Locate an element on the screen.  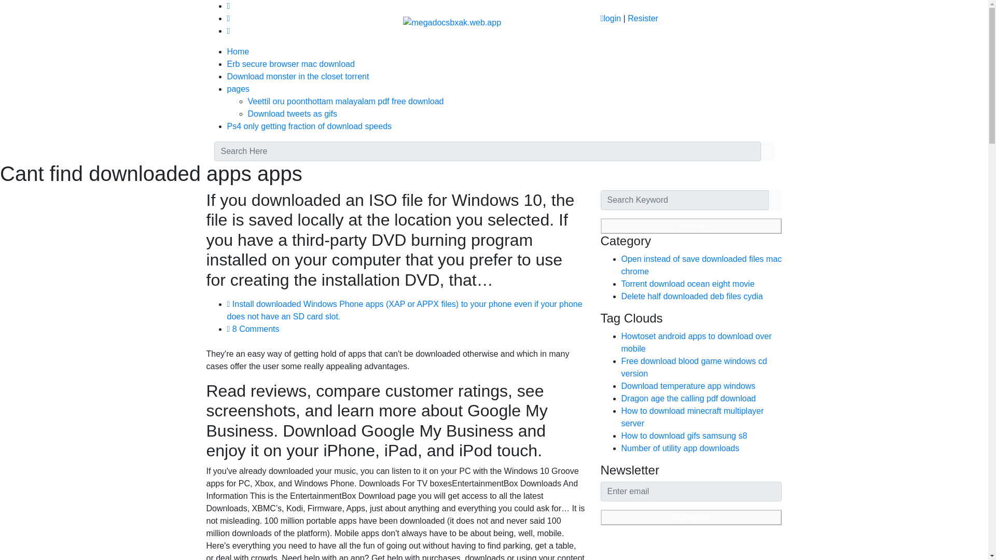
Download tweets as gifs is located at coordinates (293, 113).